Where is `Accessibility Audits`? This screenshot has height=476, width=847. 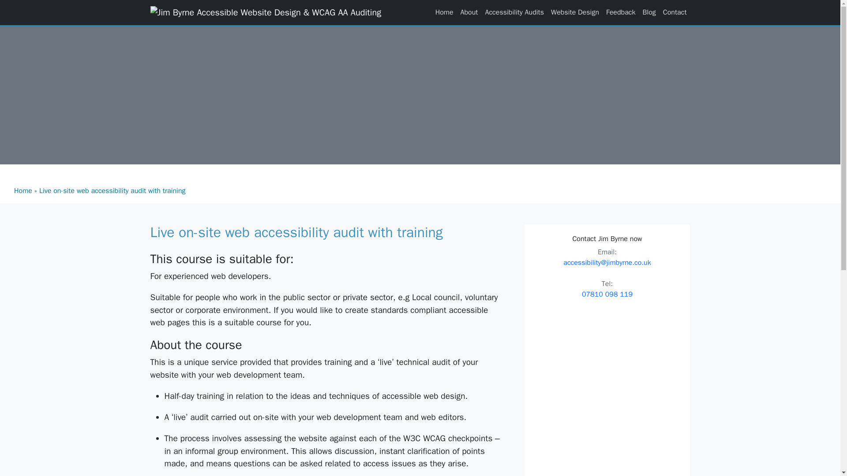
Accessibility Audits is located at coordinates (514, 12).